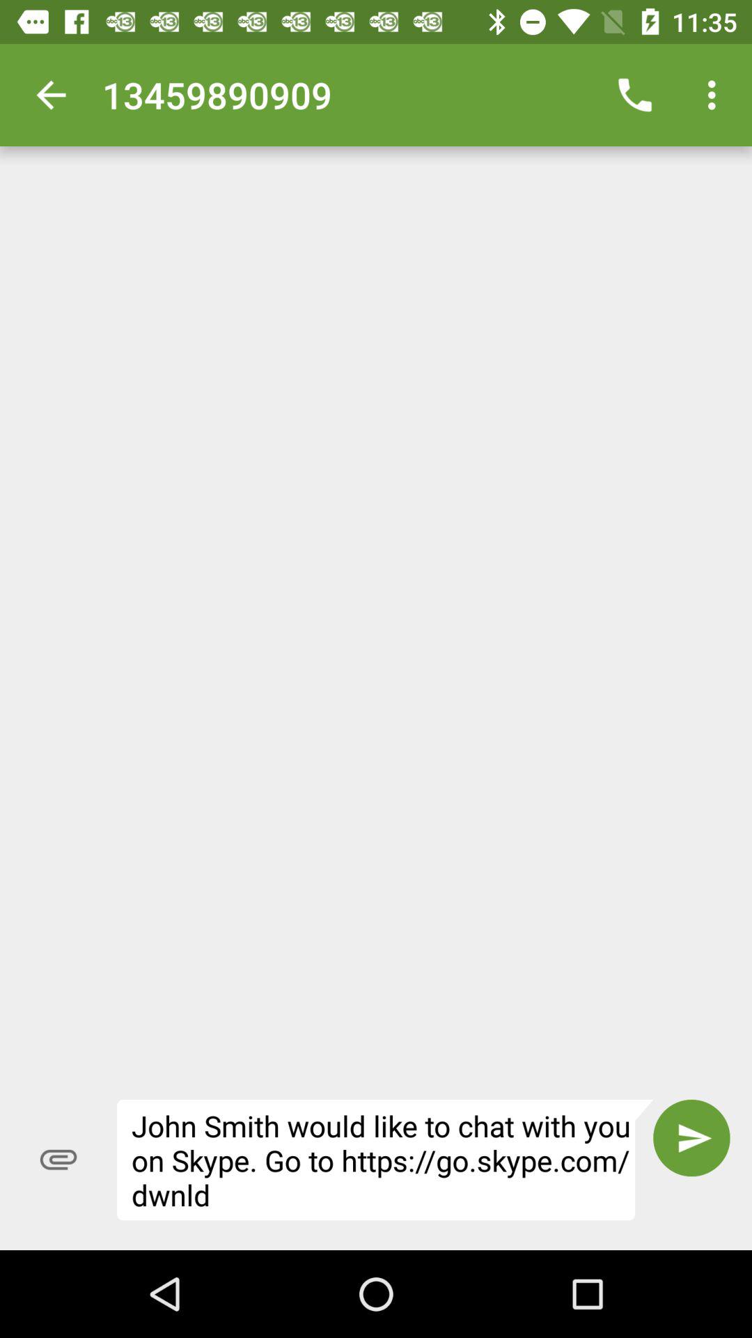  I want to click on select the item next to the 13459890909 icon, so click(635, 95).